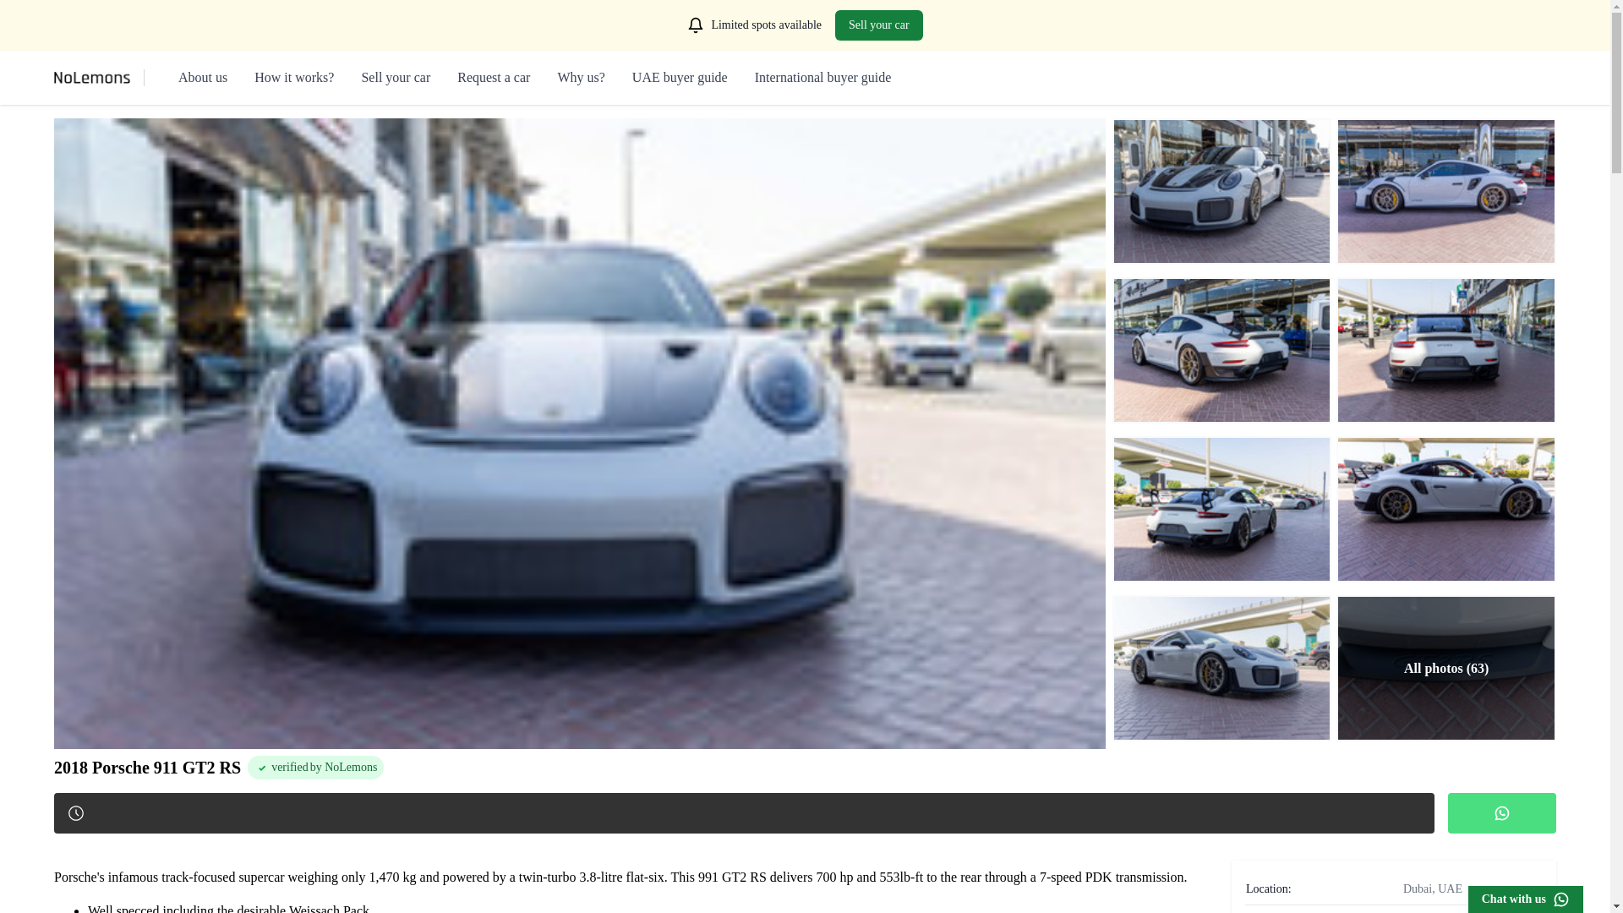 This screenshot has height=913, width=1623. What do you see at coordinates (680, 78) in the screenshot?
I see `UAE buyer guide` at bounding box center [680, 78].